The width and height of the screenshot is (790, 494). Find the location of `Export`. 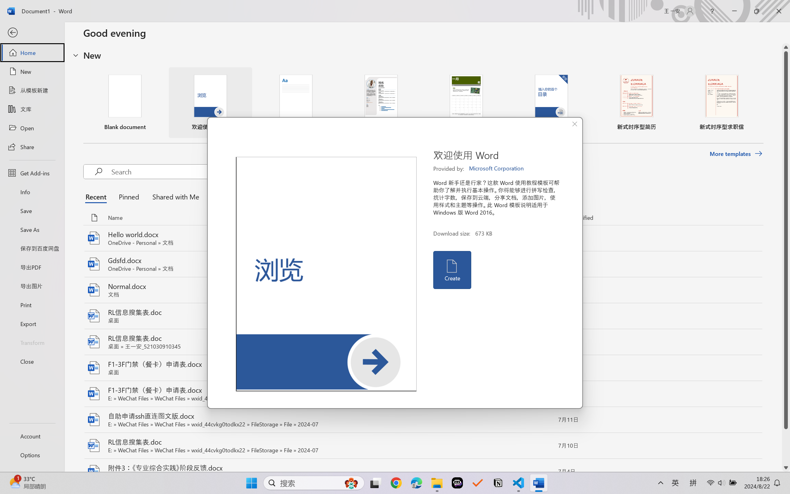

Export is located at coordinates (32, 324).